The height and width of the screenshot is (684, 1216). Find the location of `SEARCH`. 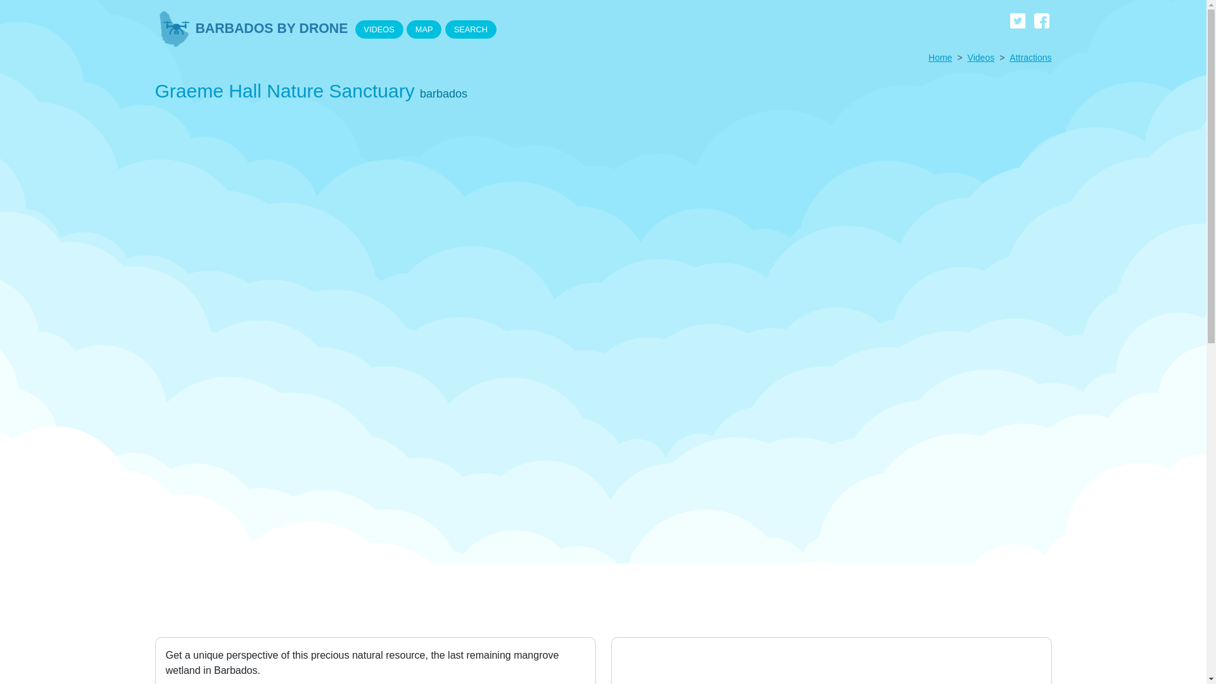

SEARCH is located at coordinates (470, 29).